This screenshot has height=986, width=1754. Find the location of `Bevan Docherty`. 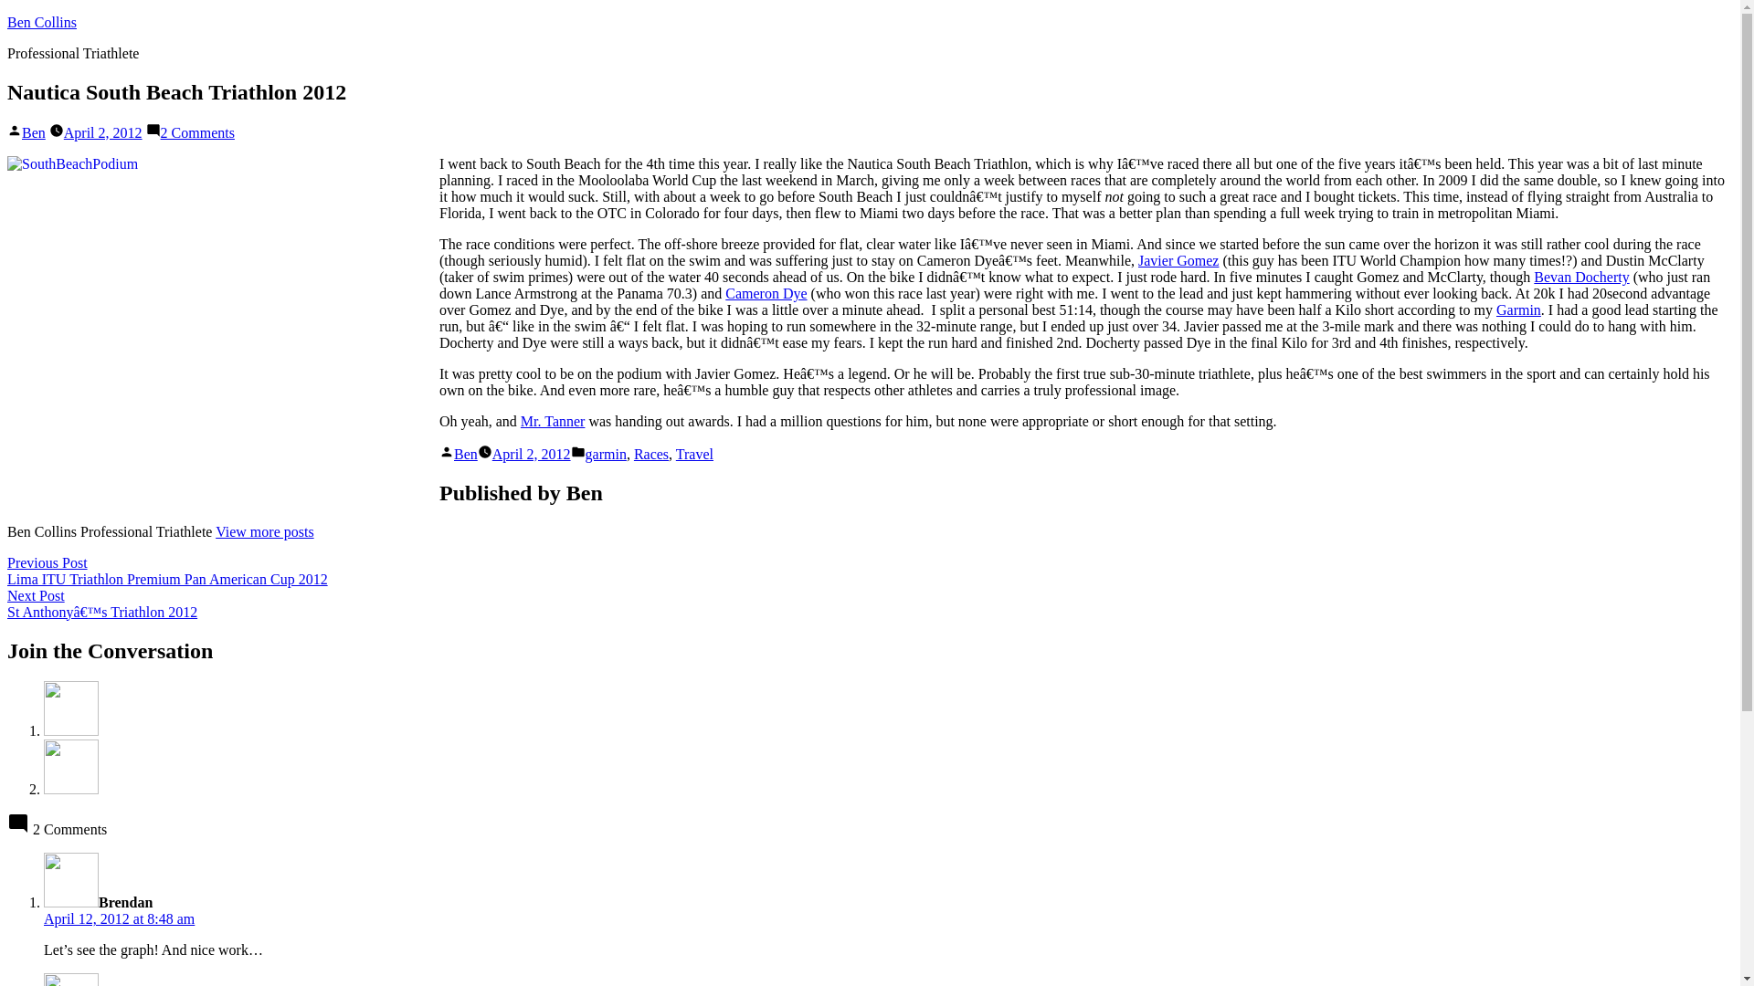

Bevan Docherty is located at coordinates (1580, 277).